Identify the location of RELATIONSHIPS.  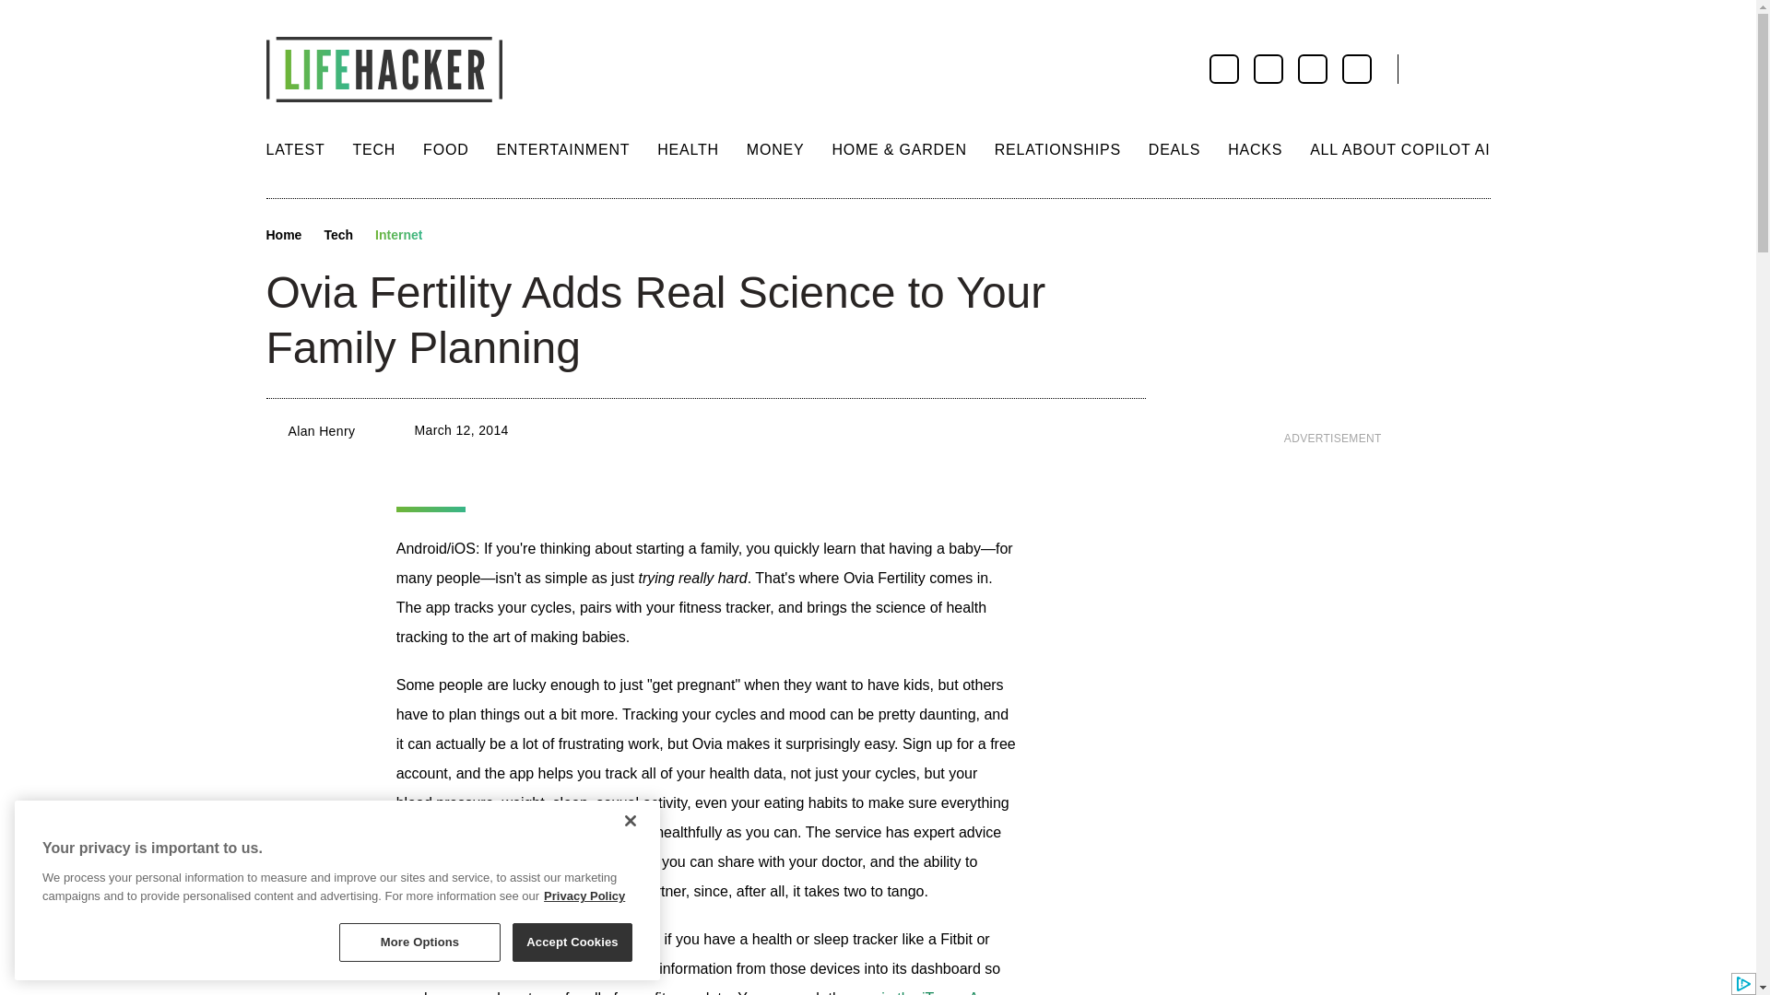
(1057, 149).